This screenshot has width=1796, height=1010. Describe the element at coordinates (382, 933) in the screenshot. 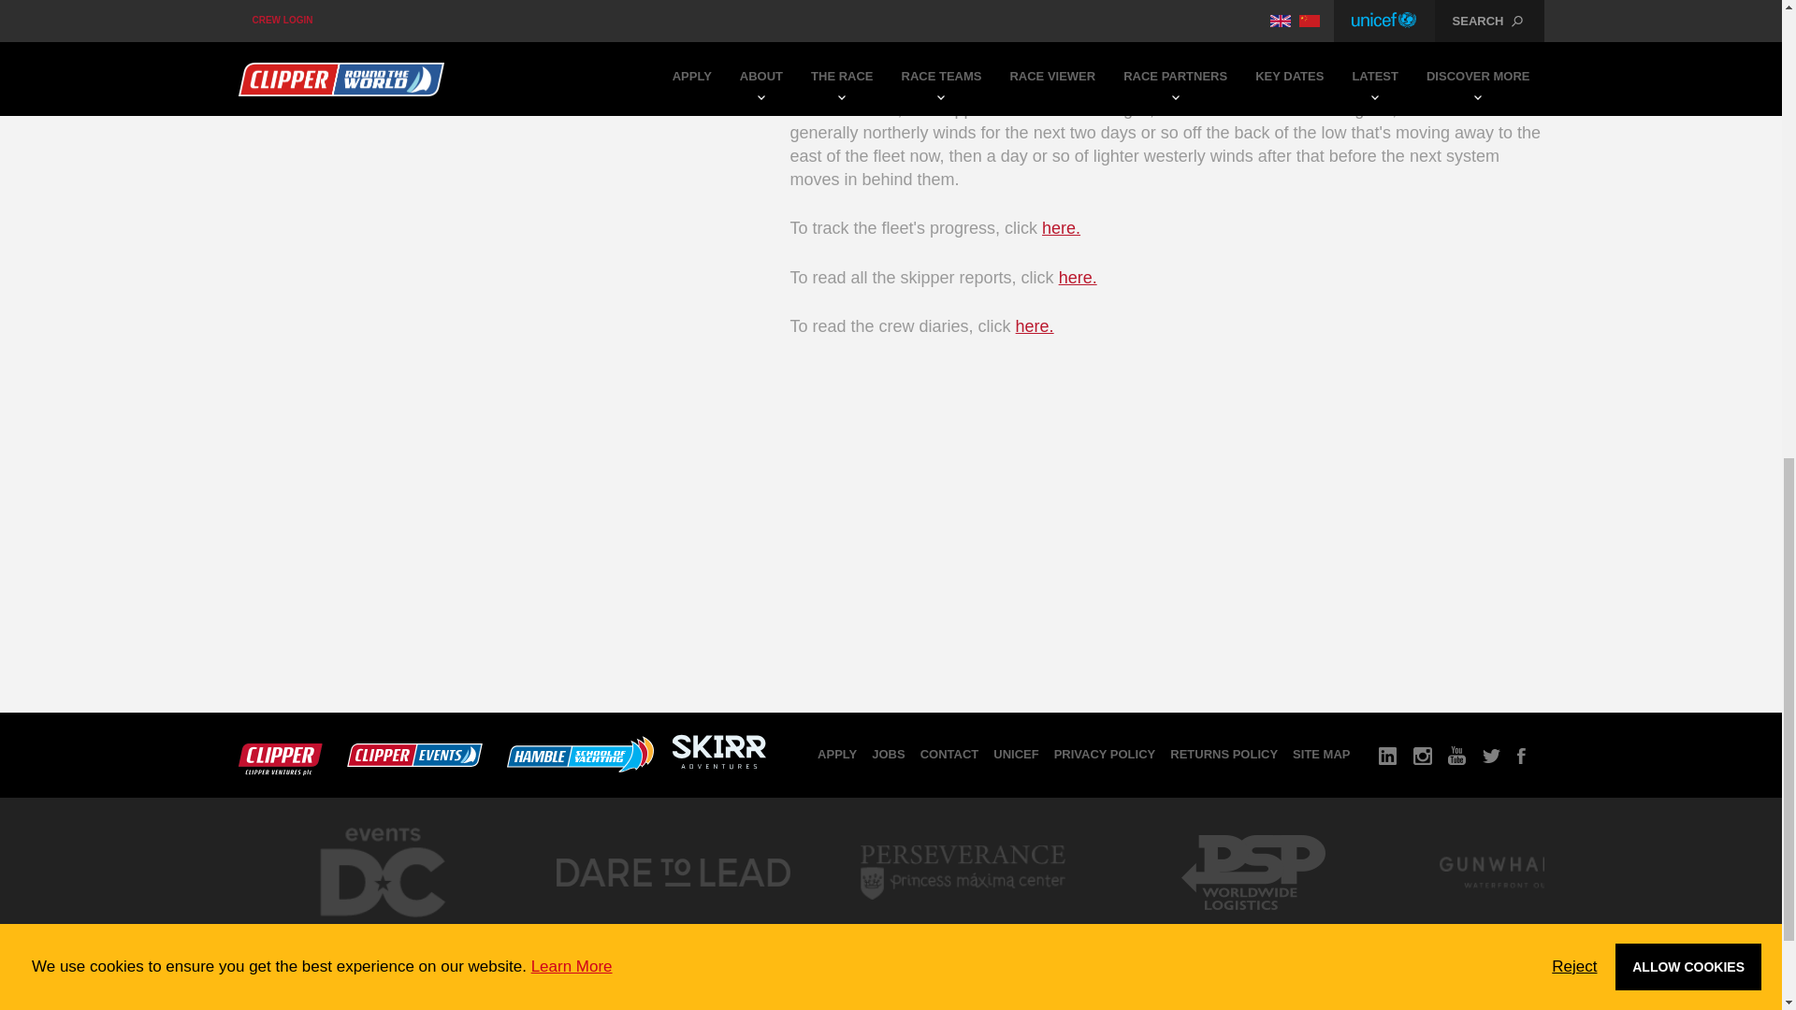

I see `Events DC` at that location.